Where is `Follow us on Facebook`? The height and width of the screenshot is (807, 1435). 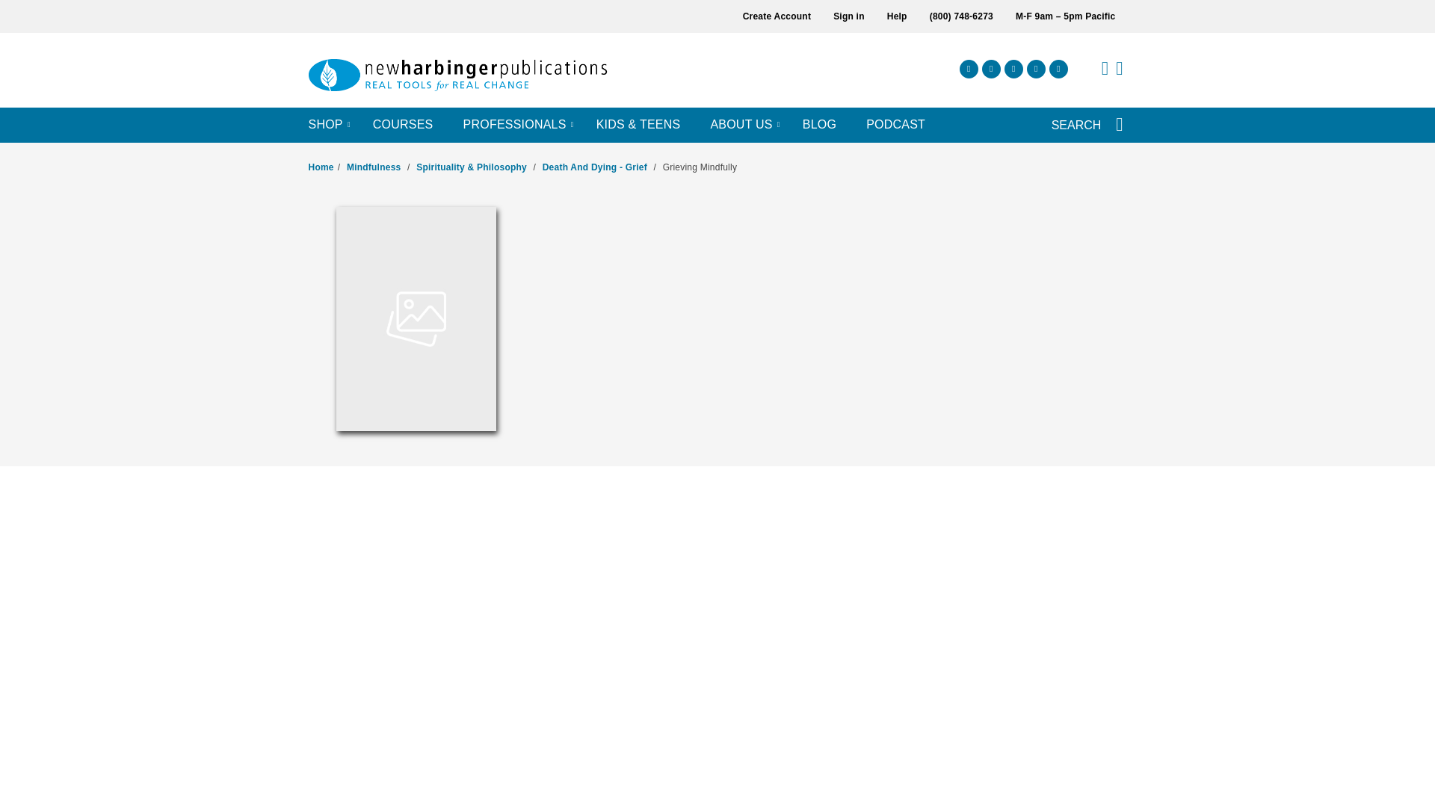 Follow us on Facebook is located at coordinates (969, 69).